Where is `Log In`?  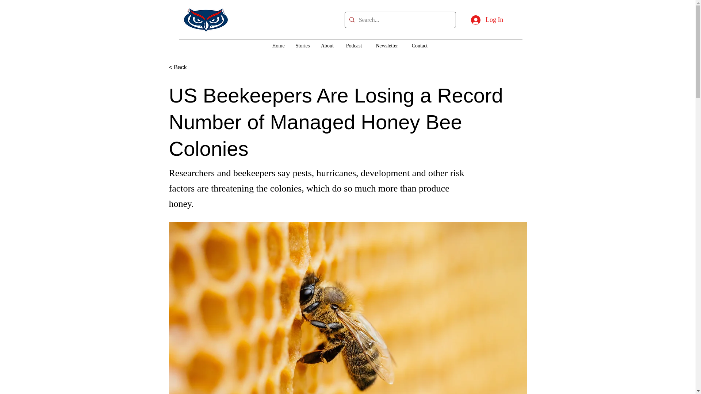
Log In is located at coordinates (487, 20).